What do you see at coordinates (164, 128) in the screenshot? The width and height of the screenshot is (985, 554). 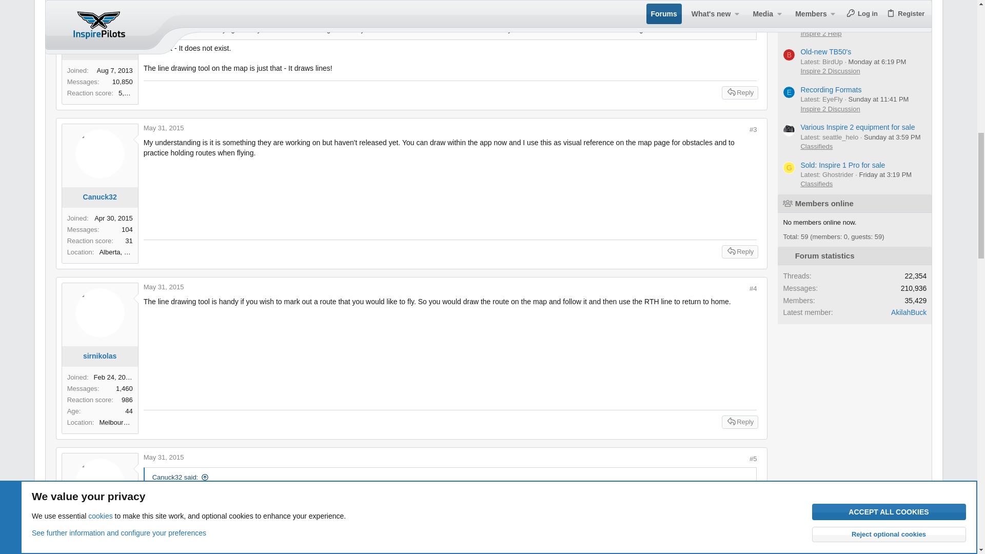 I see `May 31, 2015 at 9:57 AM` at bounding box center [164, 128].